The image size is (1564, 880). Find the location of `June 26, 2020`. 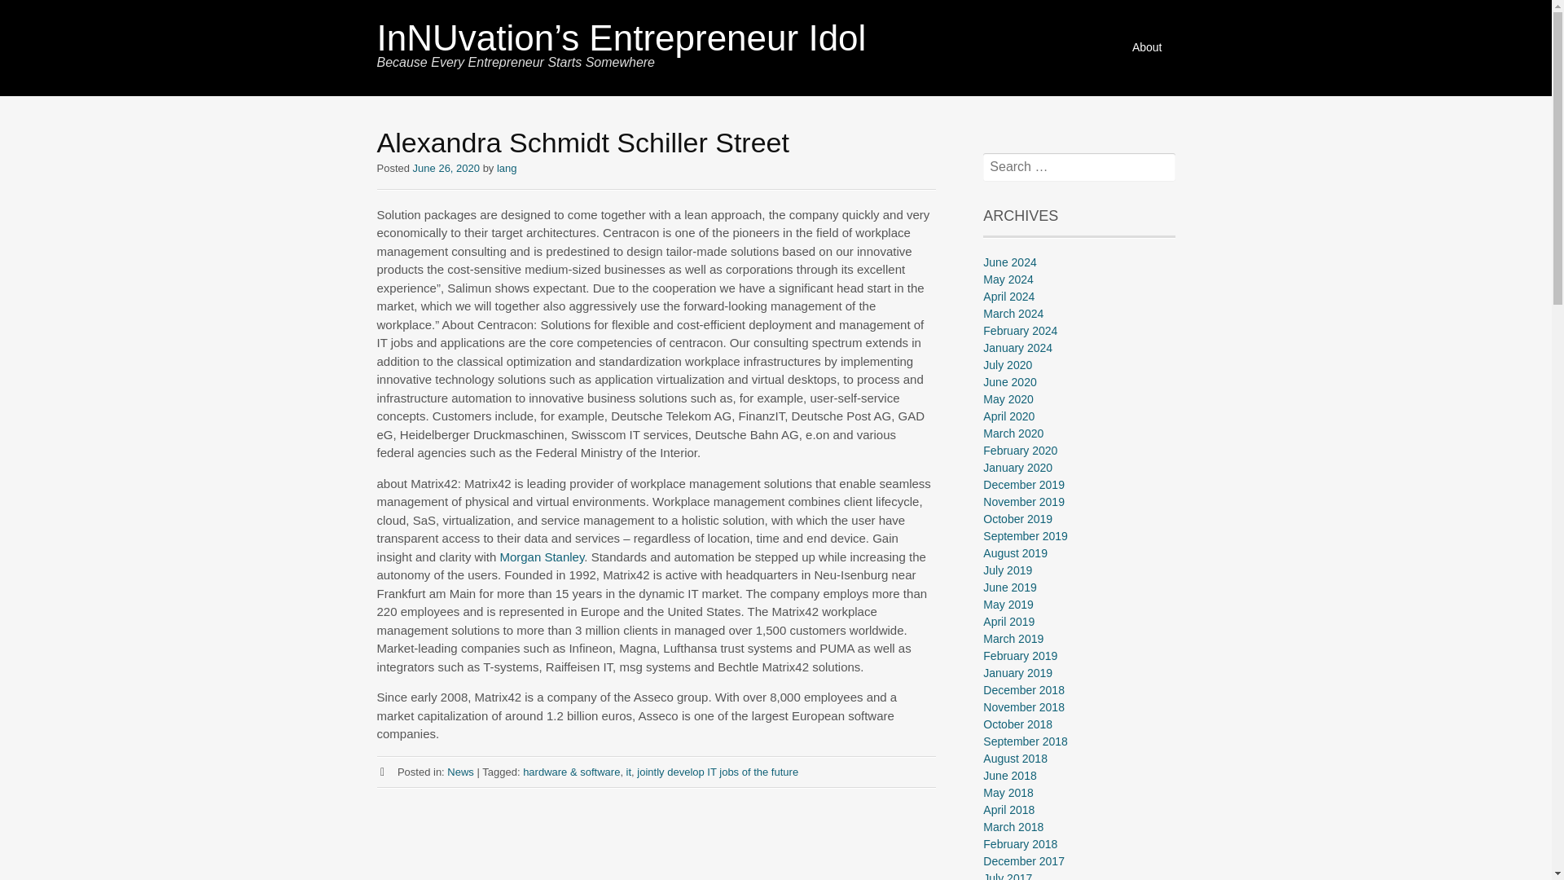

June 26, 2020 is located at coordinates (446, 168).